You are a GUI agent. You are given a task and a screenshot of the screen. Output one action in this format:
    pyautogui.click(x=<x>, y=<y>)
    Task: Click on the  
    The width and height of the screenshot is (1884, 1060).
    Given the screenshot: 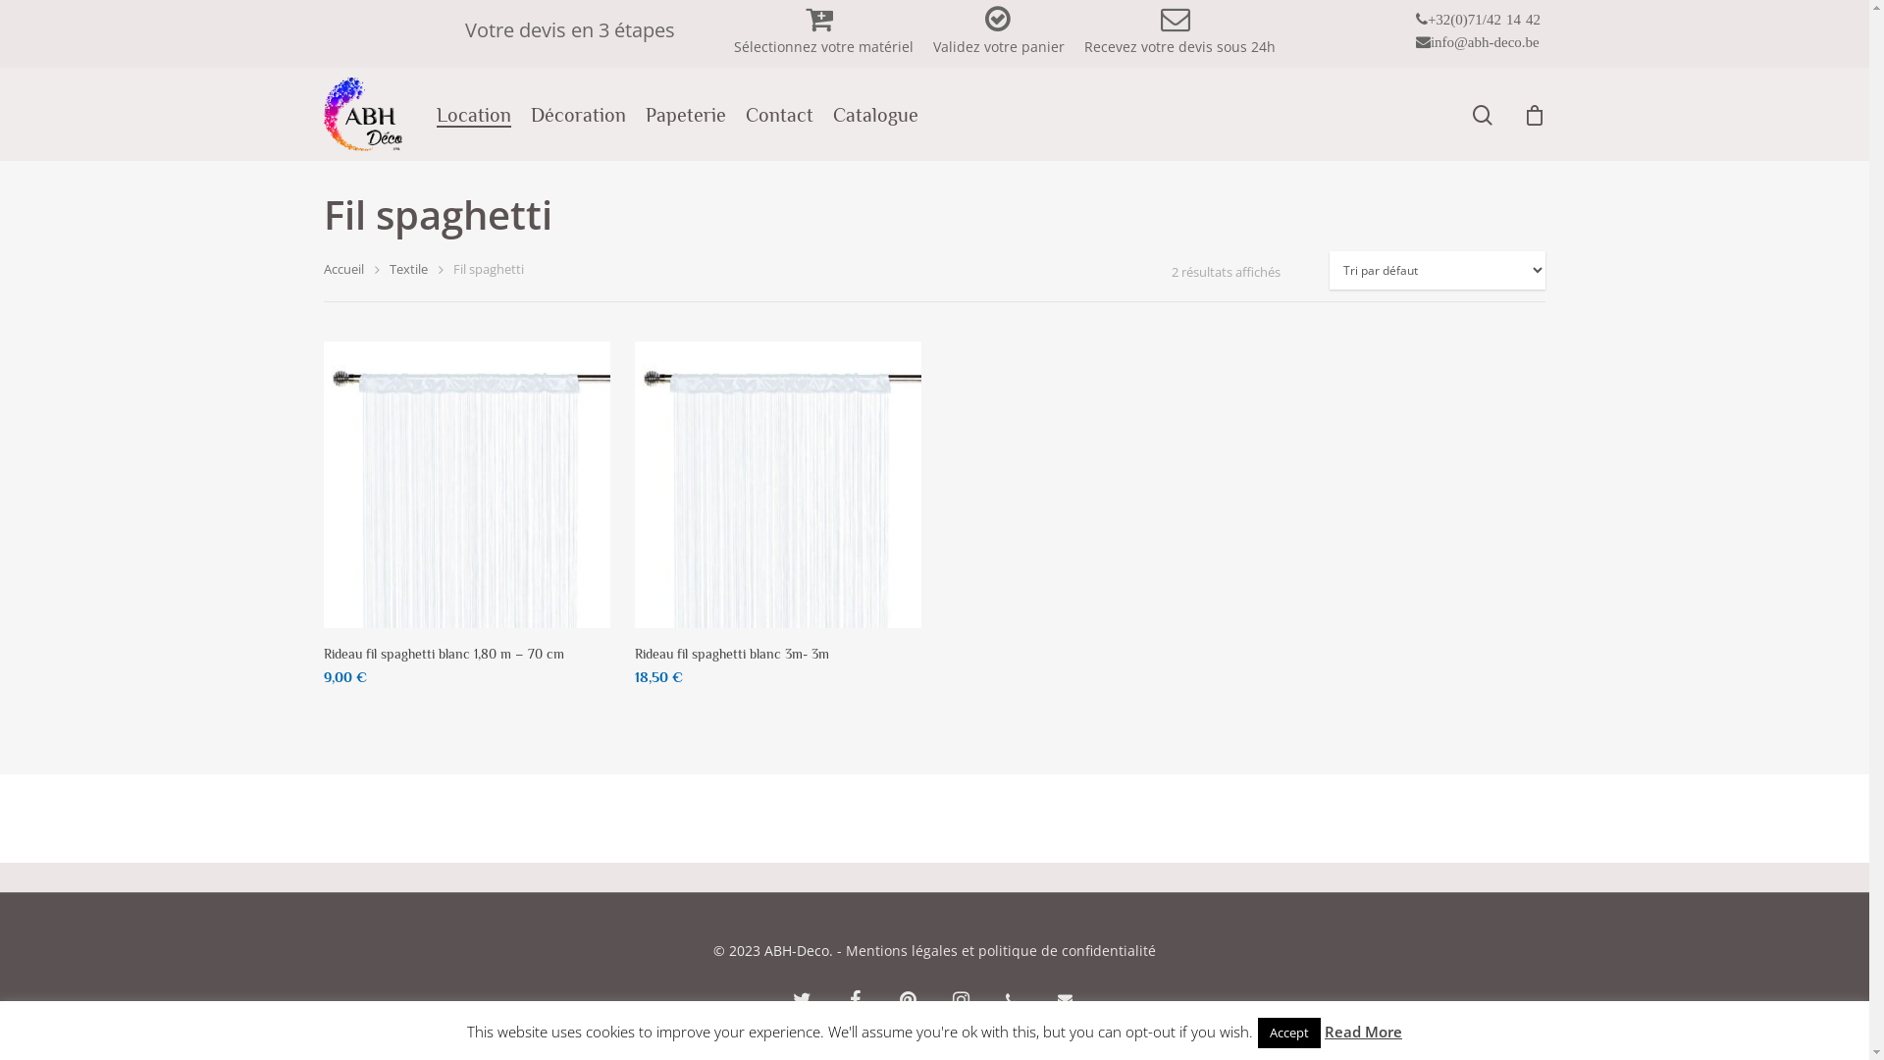 What is the action you would take?
    pyautogui.click(x=1346, y=21)
    